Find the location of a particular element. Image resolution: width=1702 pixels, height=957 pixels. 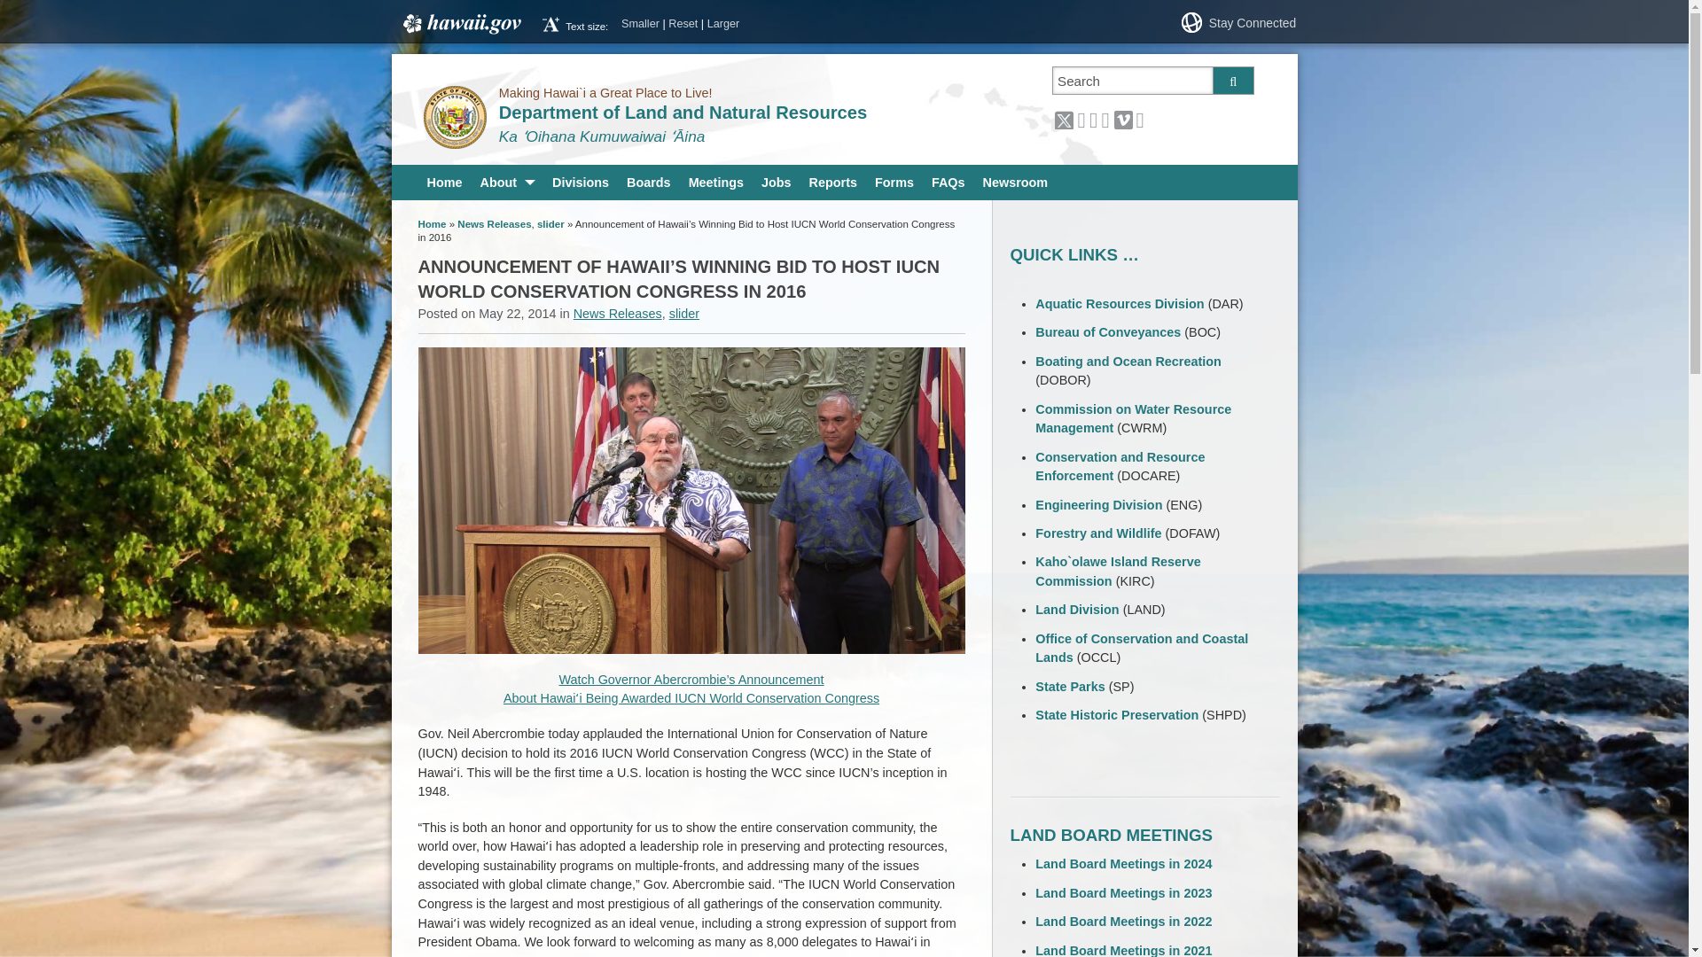

News Releases is located at coordinates (495, 224).